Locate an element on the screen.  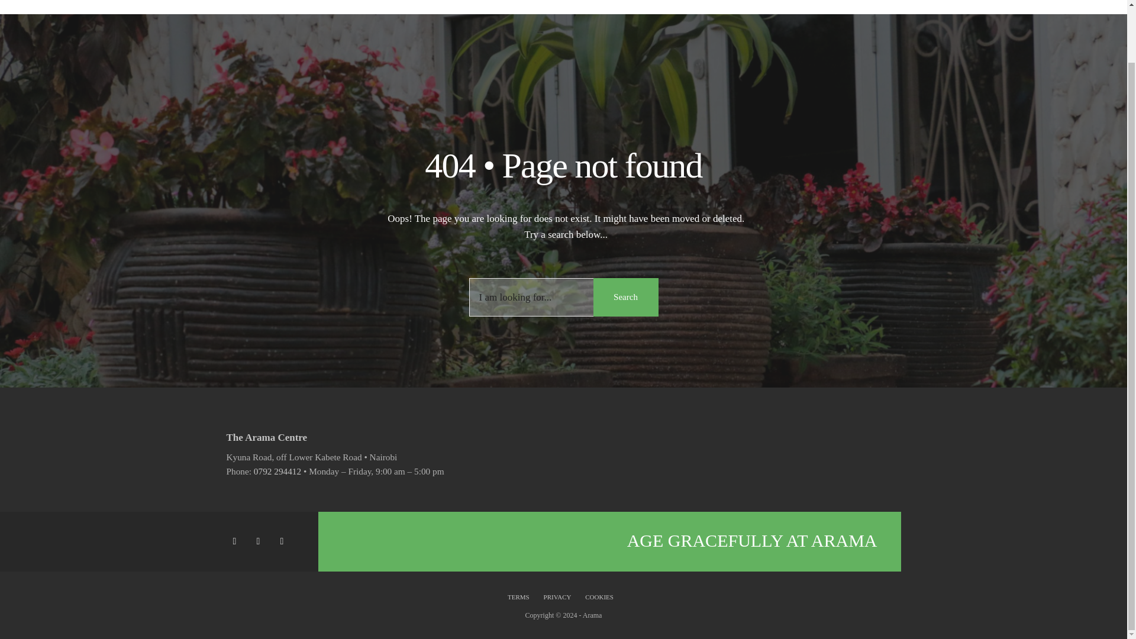
0792 294412 is located at coordinates (277, 471).